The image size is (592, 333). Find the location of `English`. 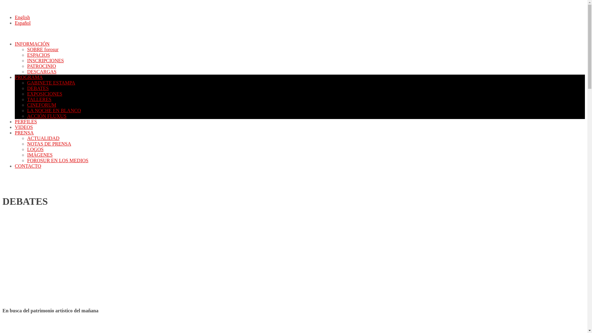

English is located at coordinates (22, 17).